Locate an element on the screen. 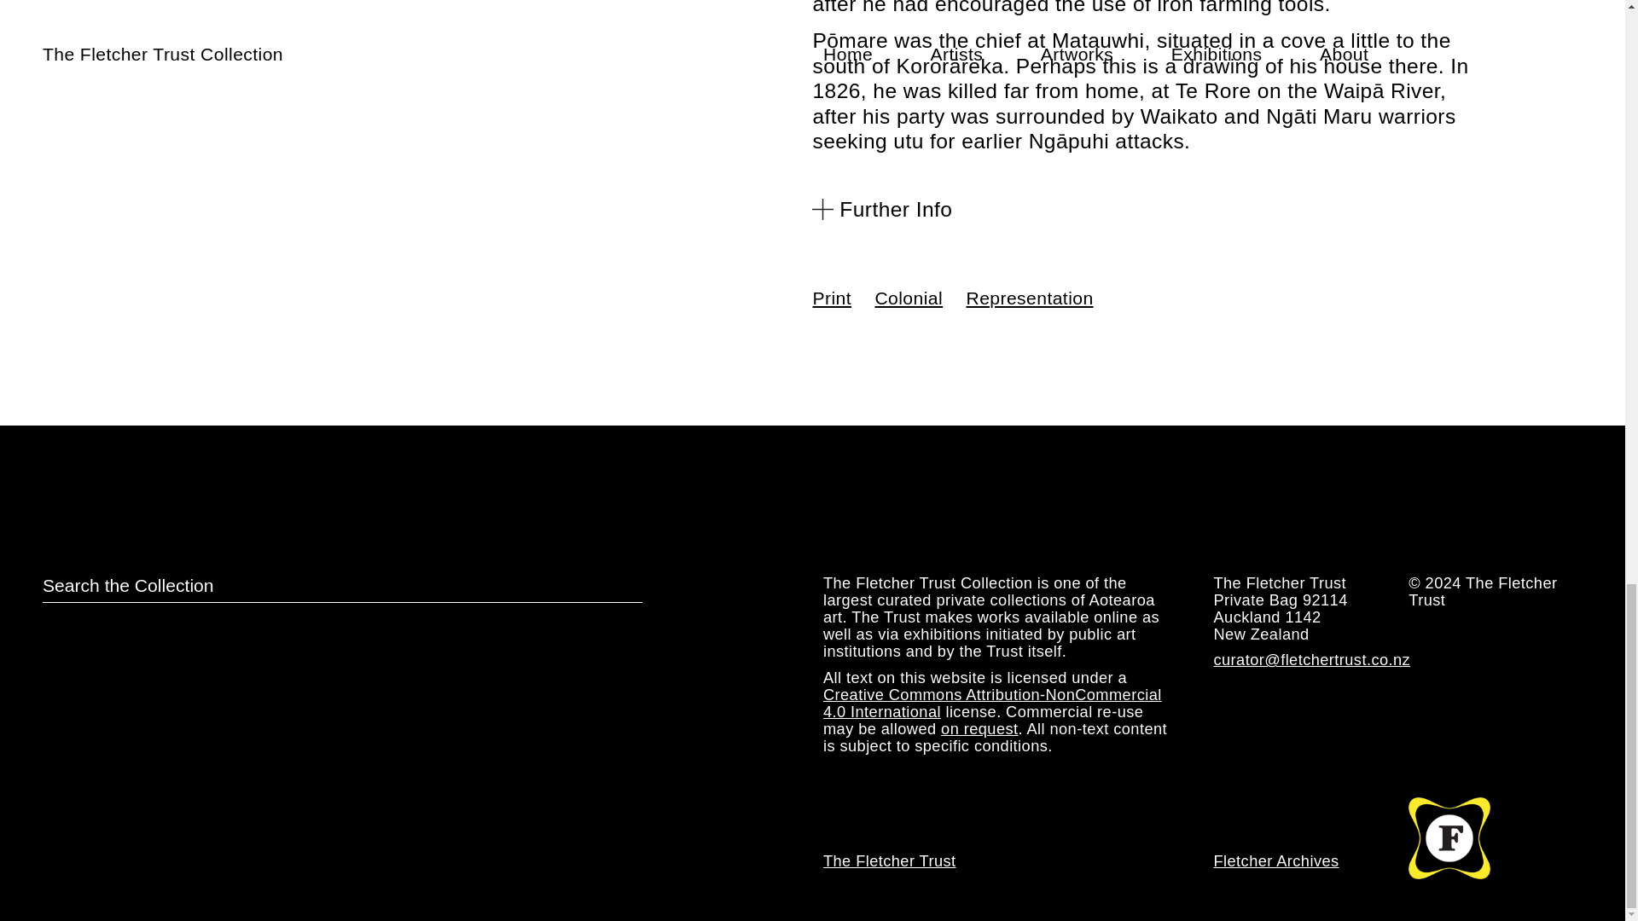 This screenshot has height=921, width=1638. on request is located at coordinates (979, 728).